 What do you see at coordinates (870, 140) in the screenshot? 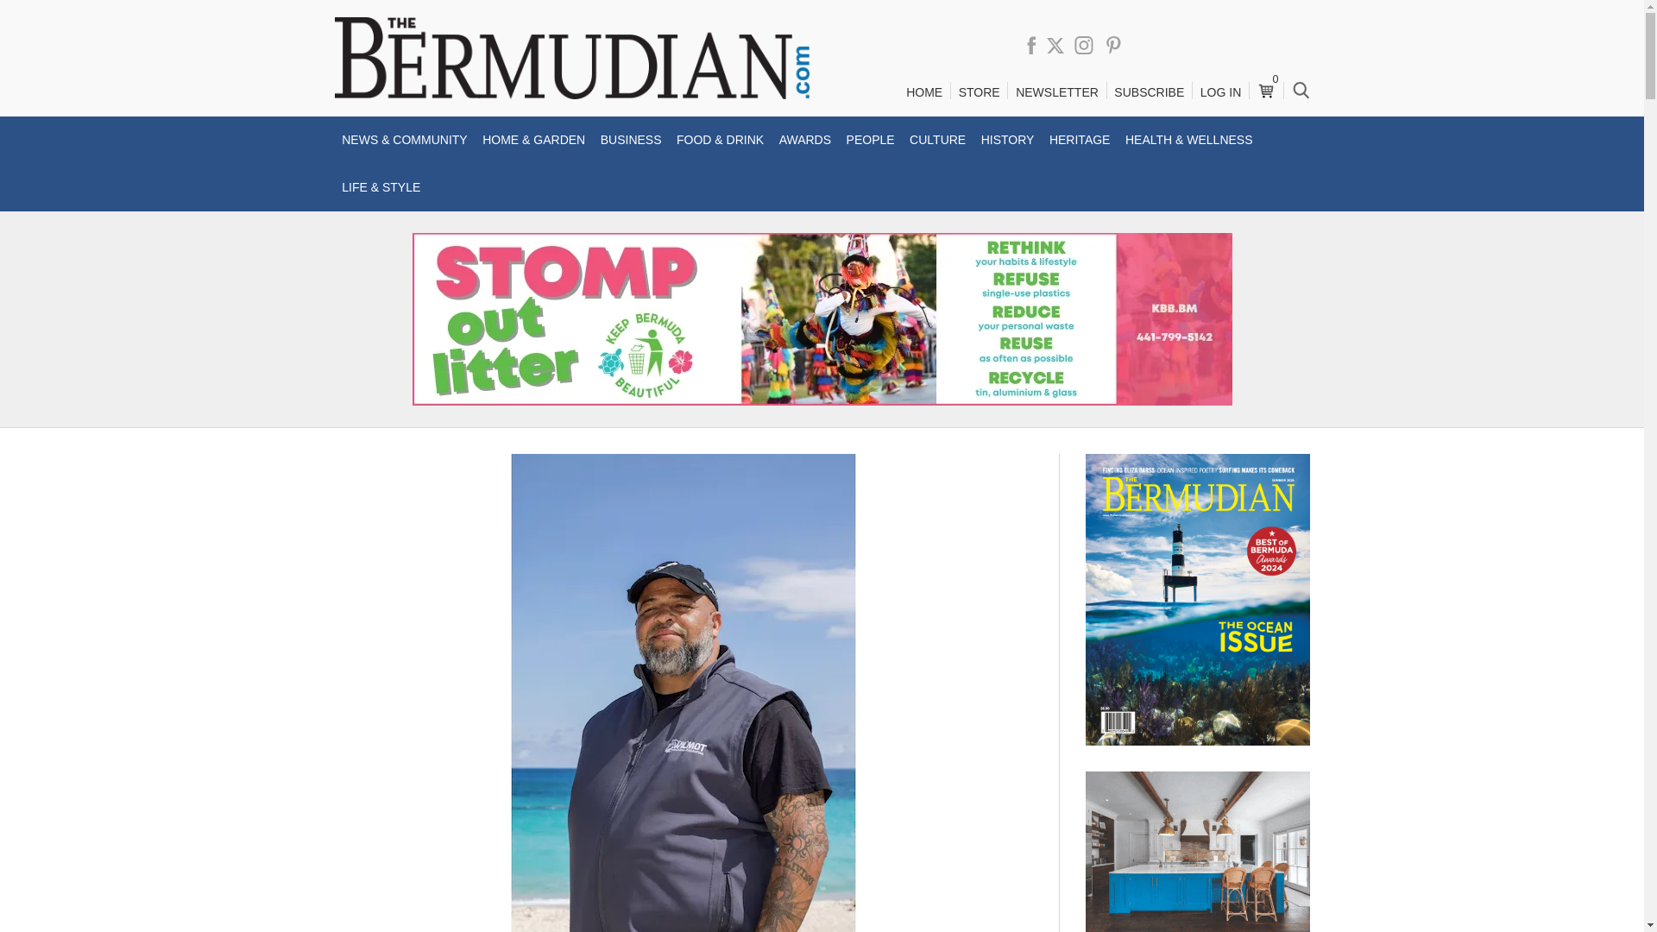
I see `PEOPLE` at bounding box center [870, 140].